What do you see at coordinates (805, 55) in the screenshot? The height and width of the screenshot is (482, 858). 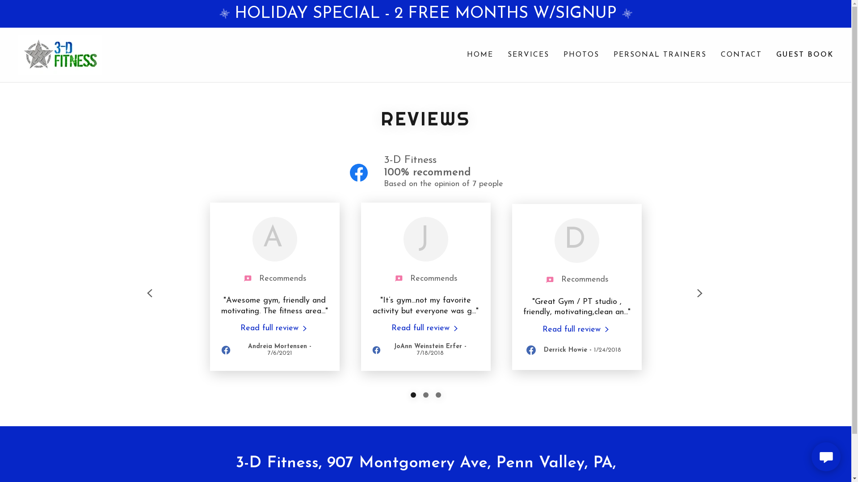 I see `GUEST BOOK` at bounding box center [805, 55].